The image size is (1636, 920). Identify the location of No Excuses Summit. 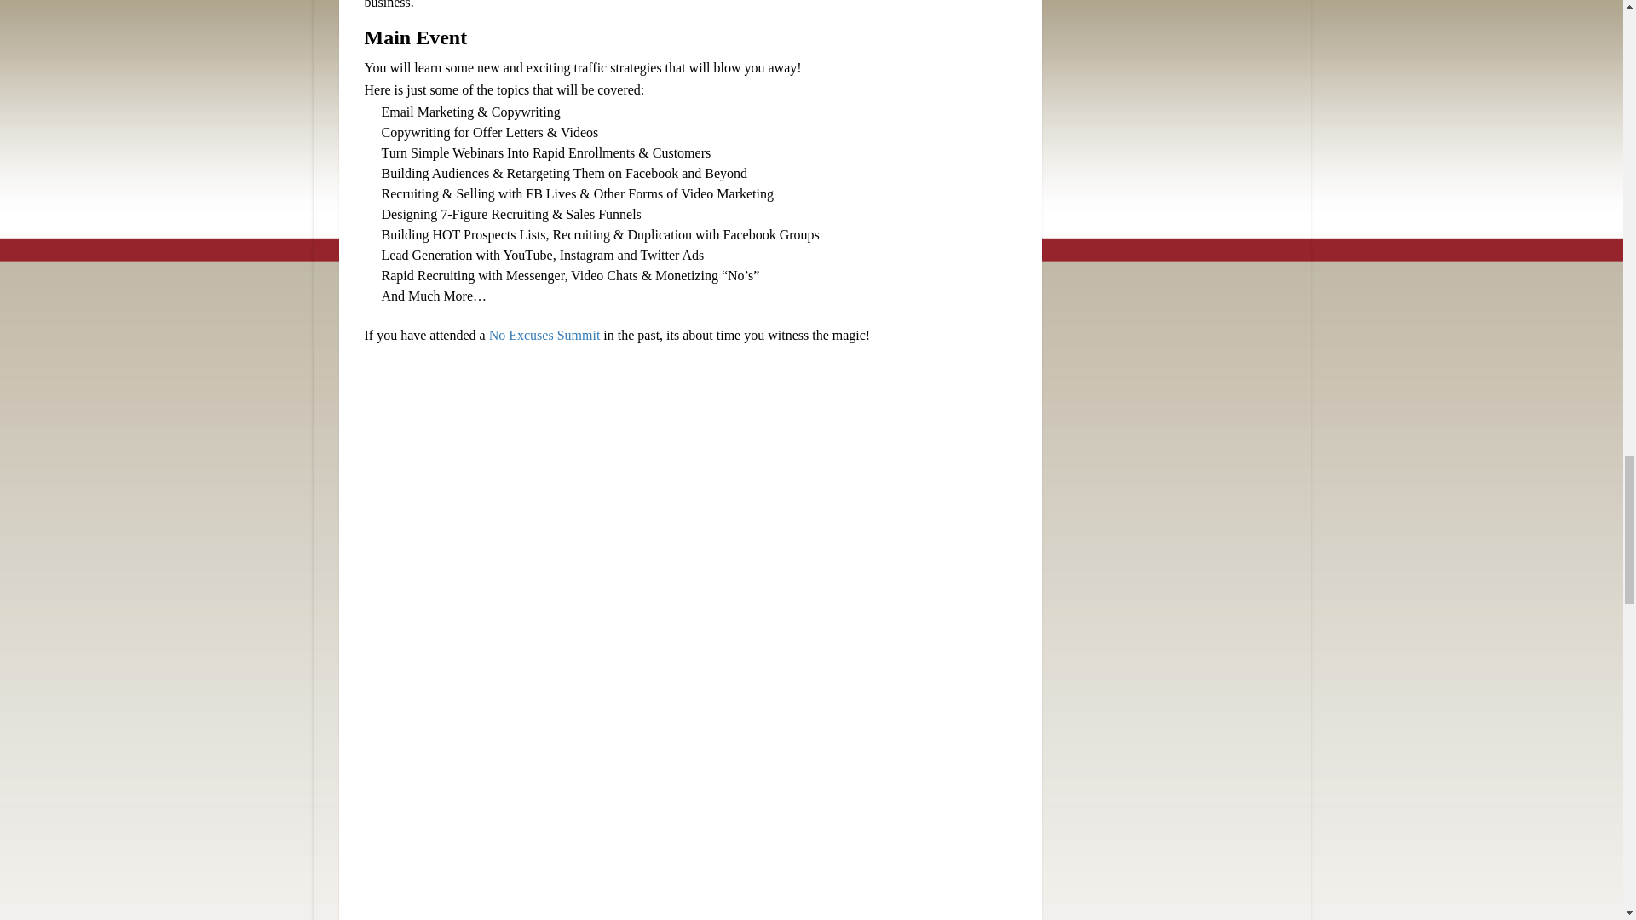
(544, 334).